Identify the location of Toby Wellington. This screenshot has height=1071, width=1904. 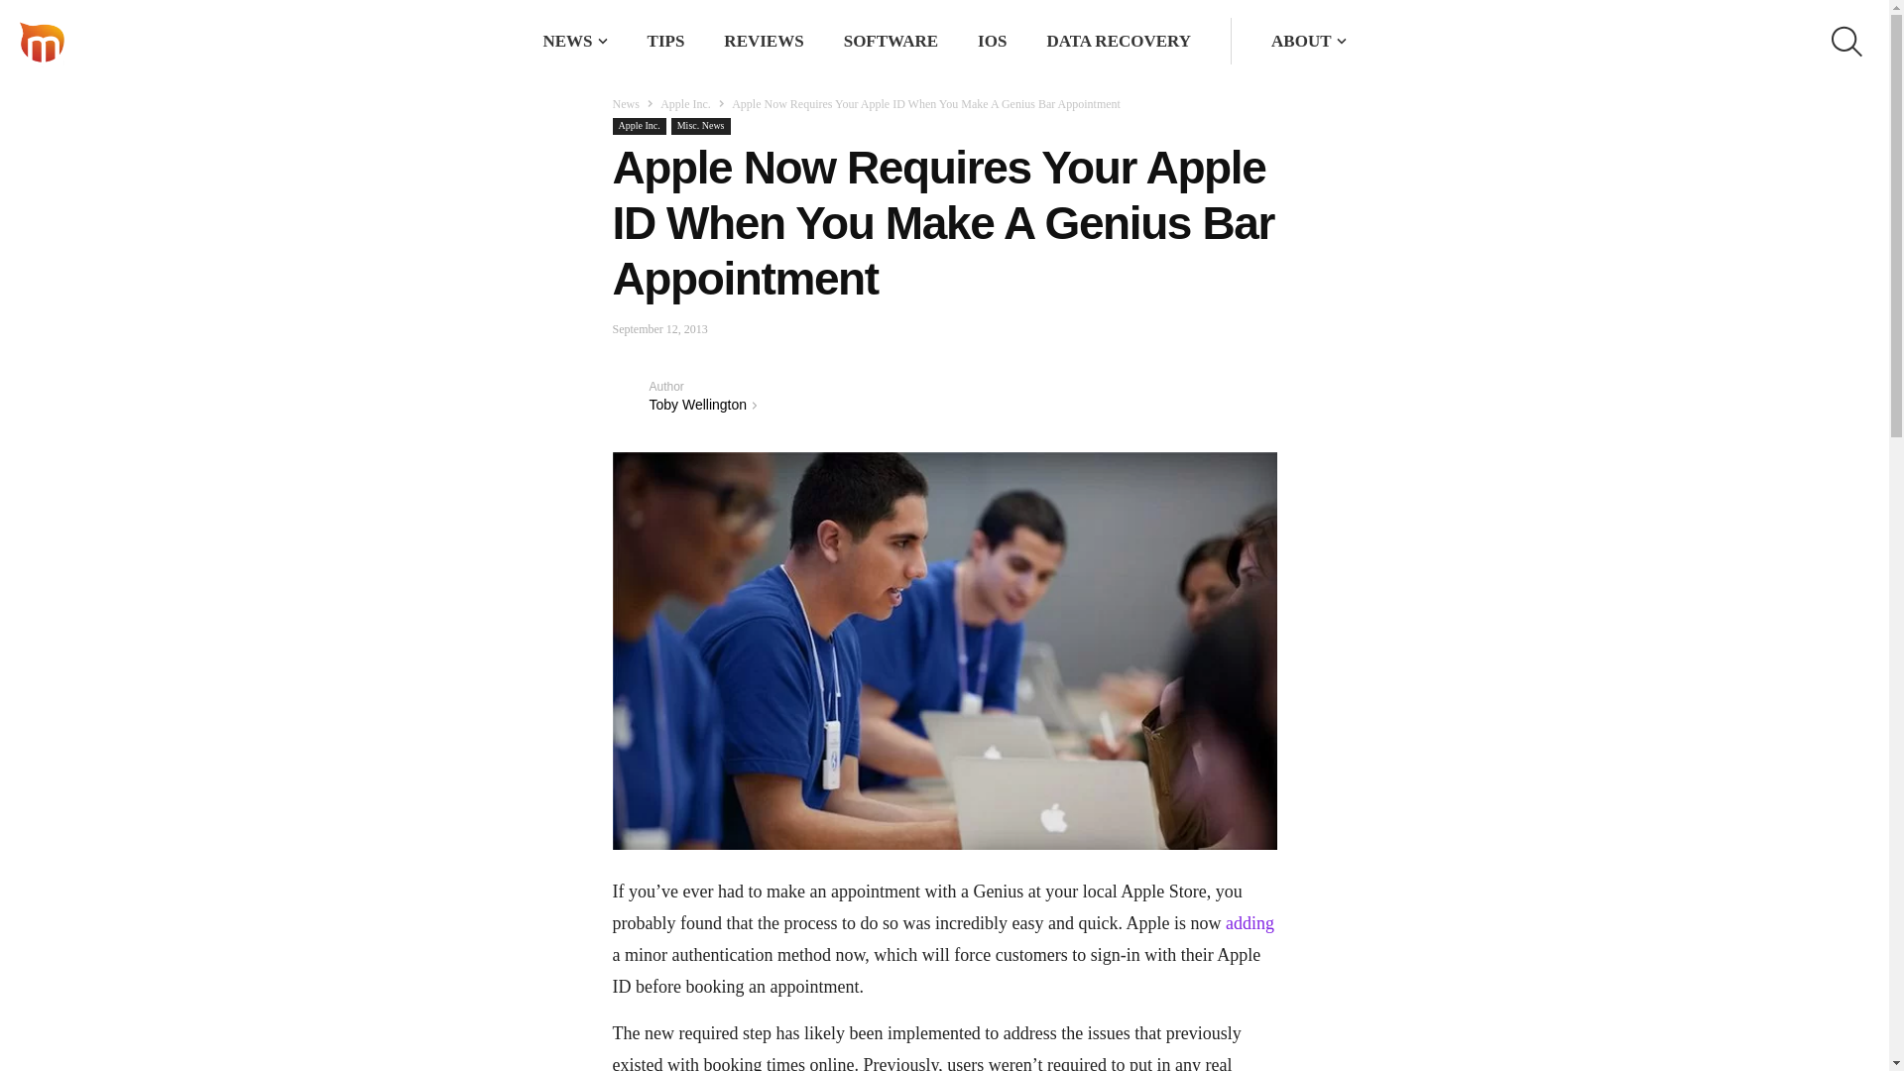
(697, 405).